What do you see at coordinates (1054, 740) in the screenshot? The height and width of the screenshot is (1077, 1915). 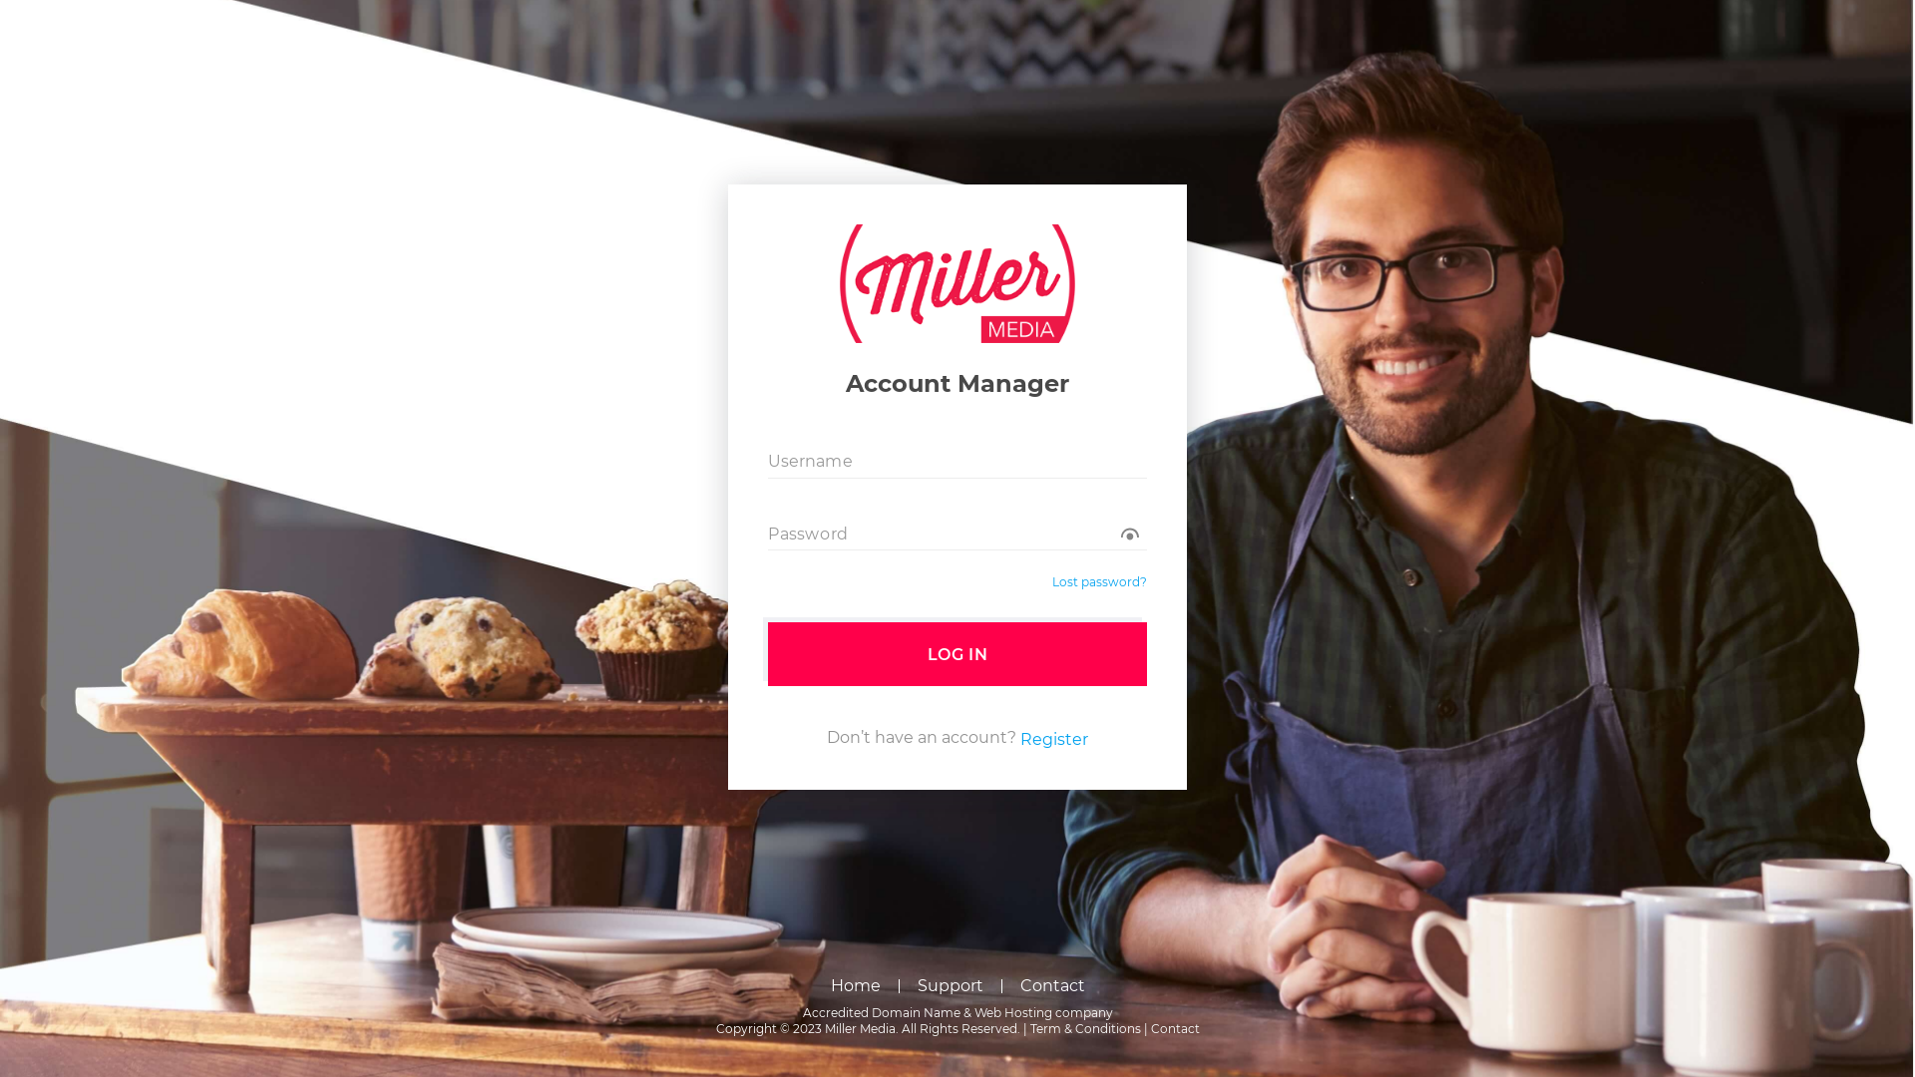 I see `Register` at bounding box center [1054, 740].